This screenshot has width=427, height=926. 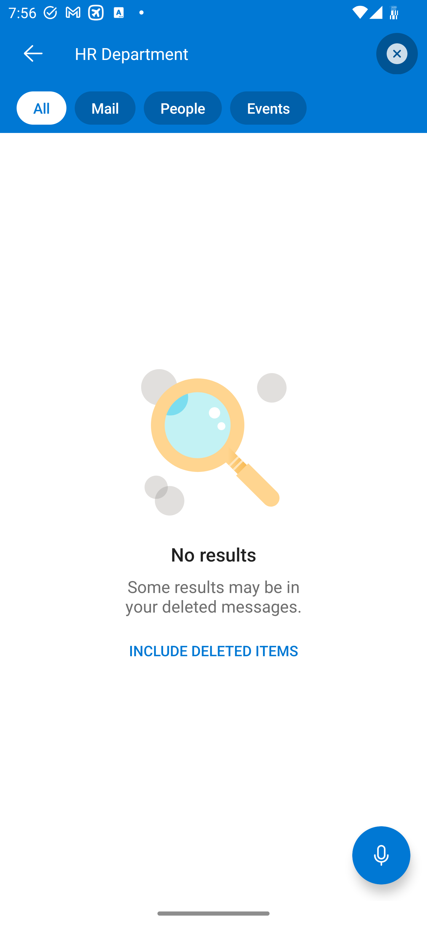 I want to click on People, so click(x=179, y=108).